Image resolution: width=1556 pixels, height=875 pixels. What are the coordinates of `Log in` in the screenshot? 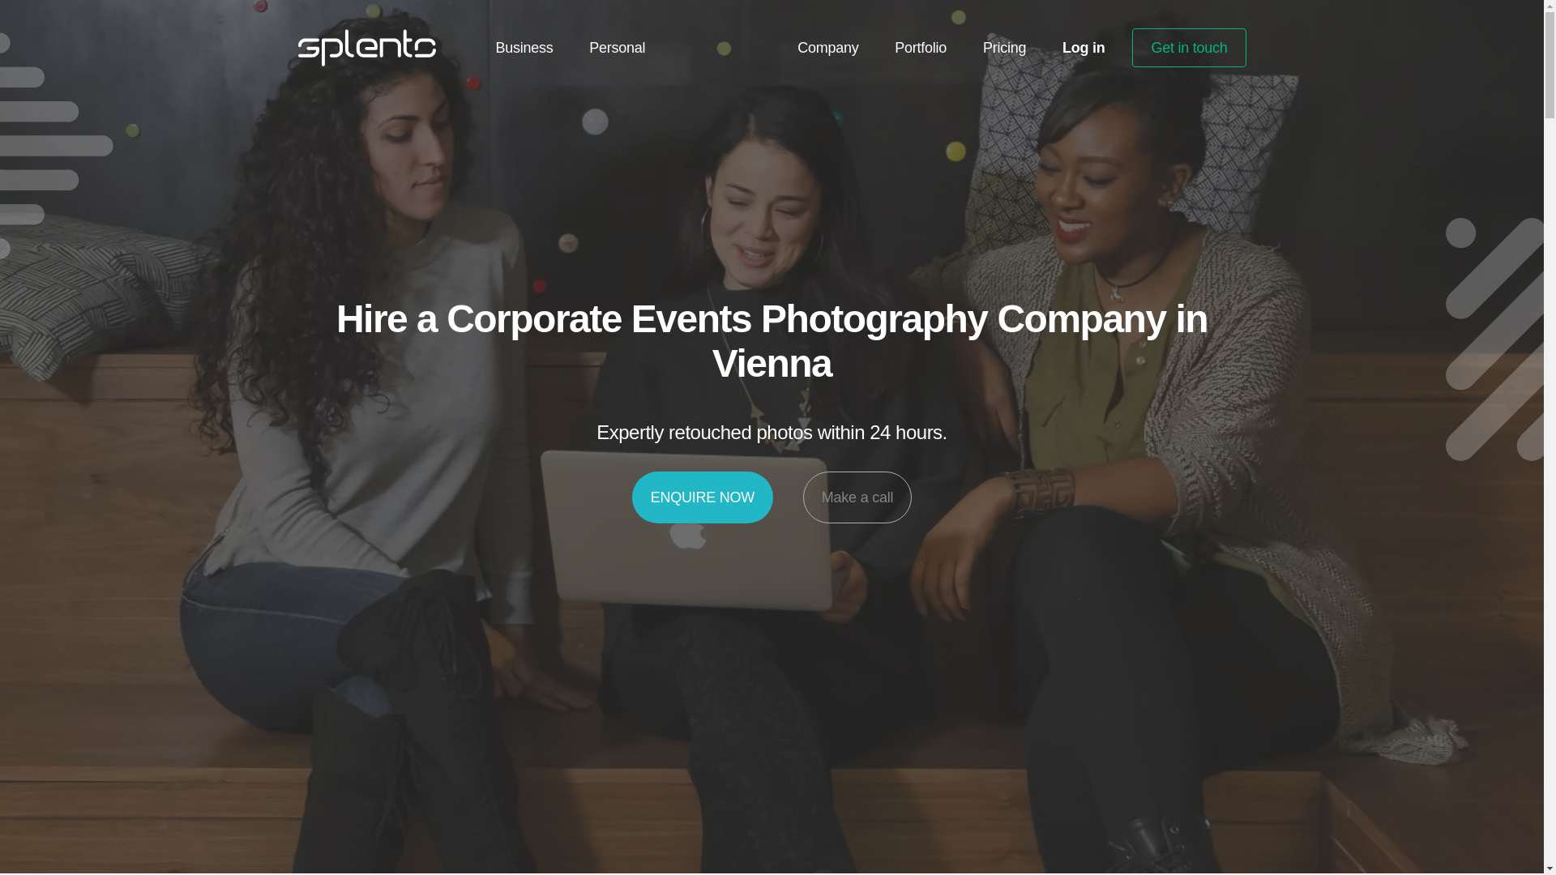 It's located at (1084, 47).